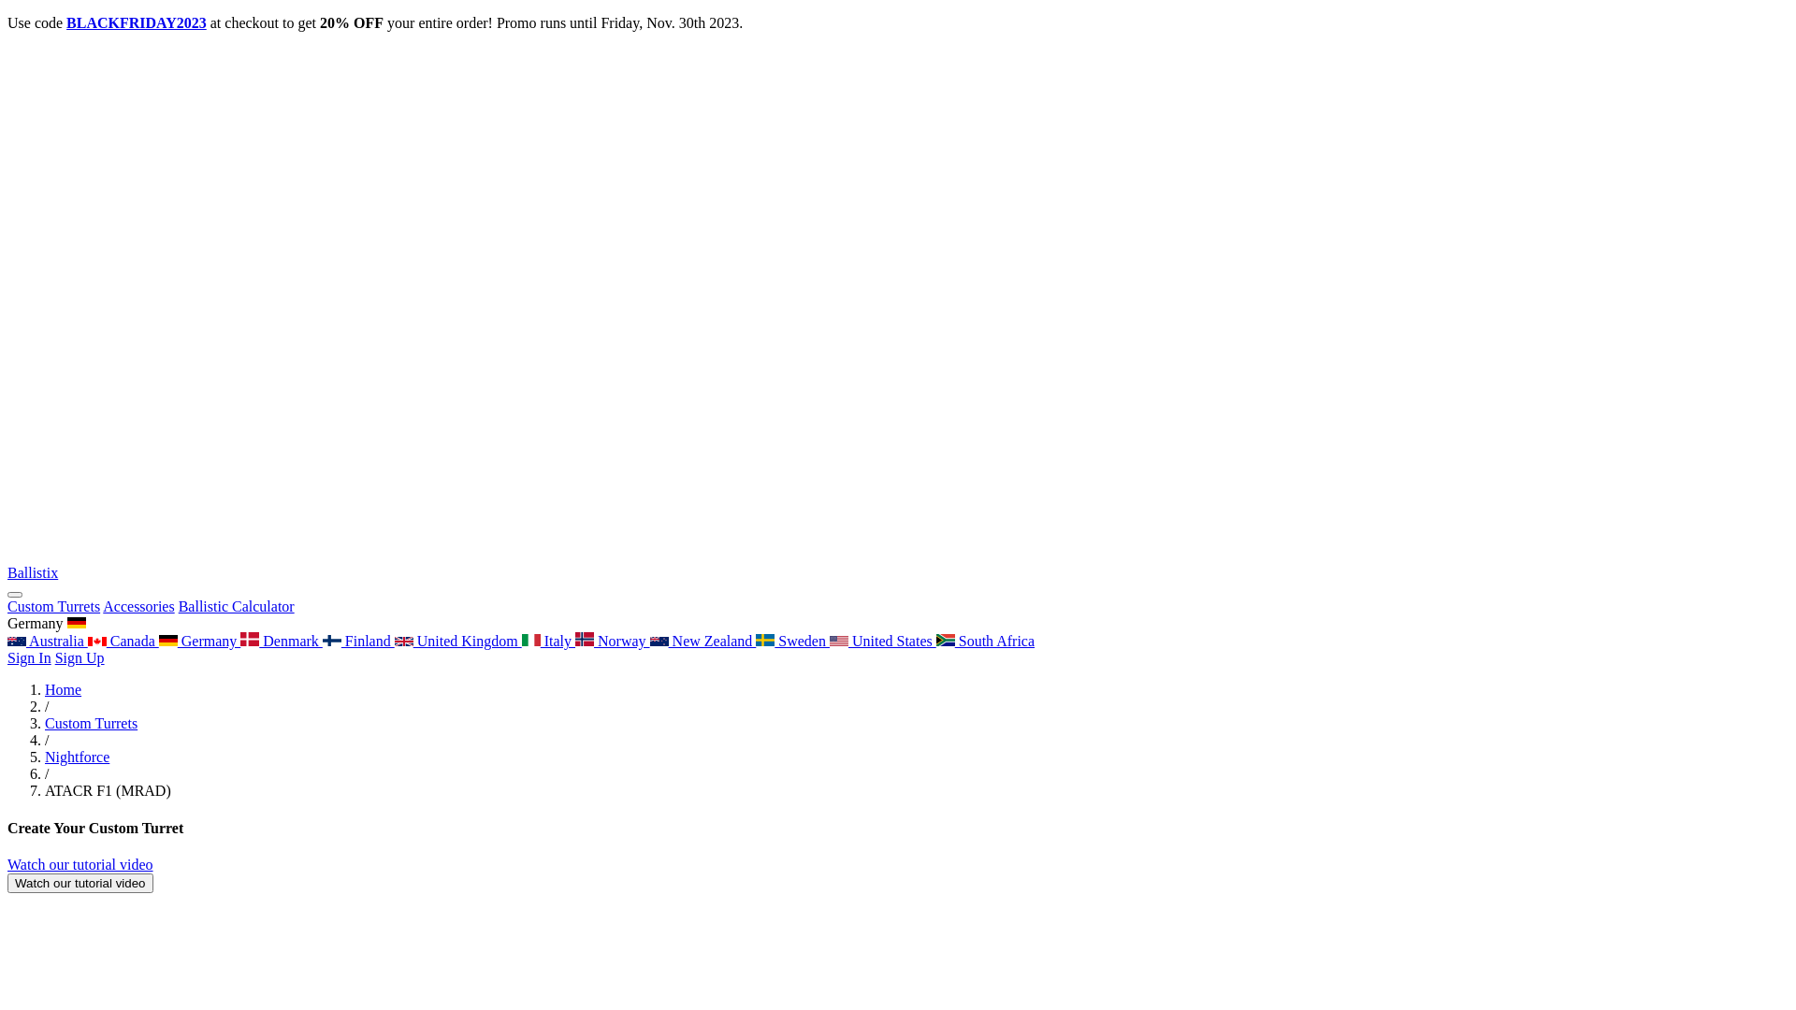  I want to click on United States, so click(883, 642).